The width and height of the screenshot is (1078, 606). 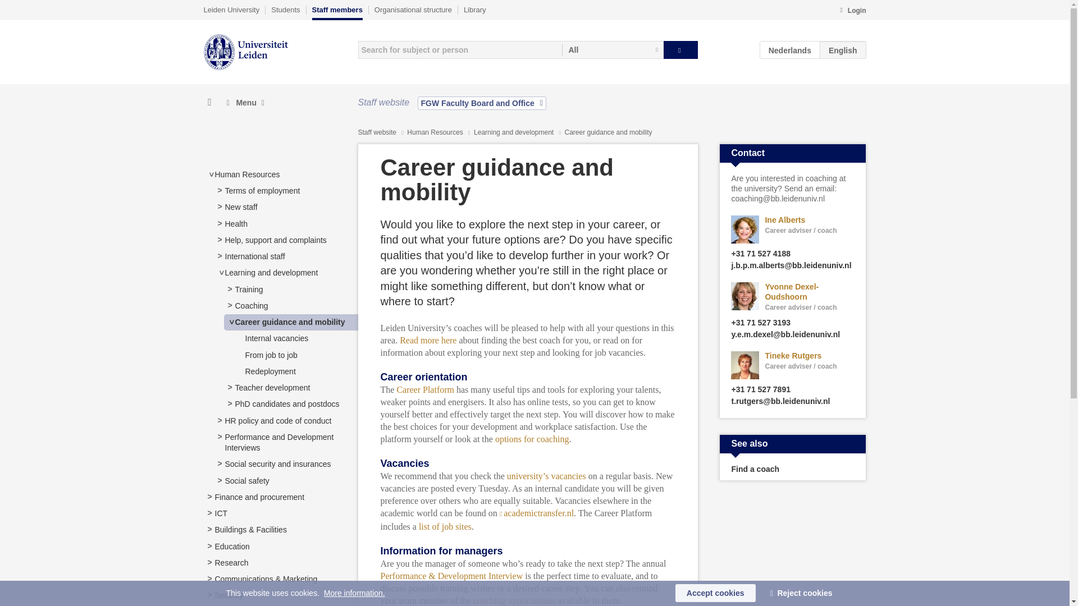 I want to click on FGW Faculty Board and Office, so click(x=482, y=103).